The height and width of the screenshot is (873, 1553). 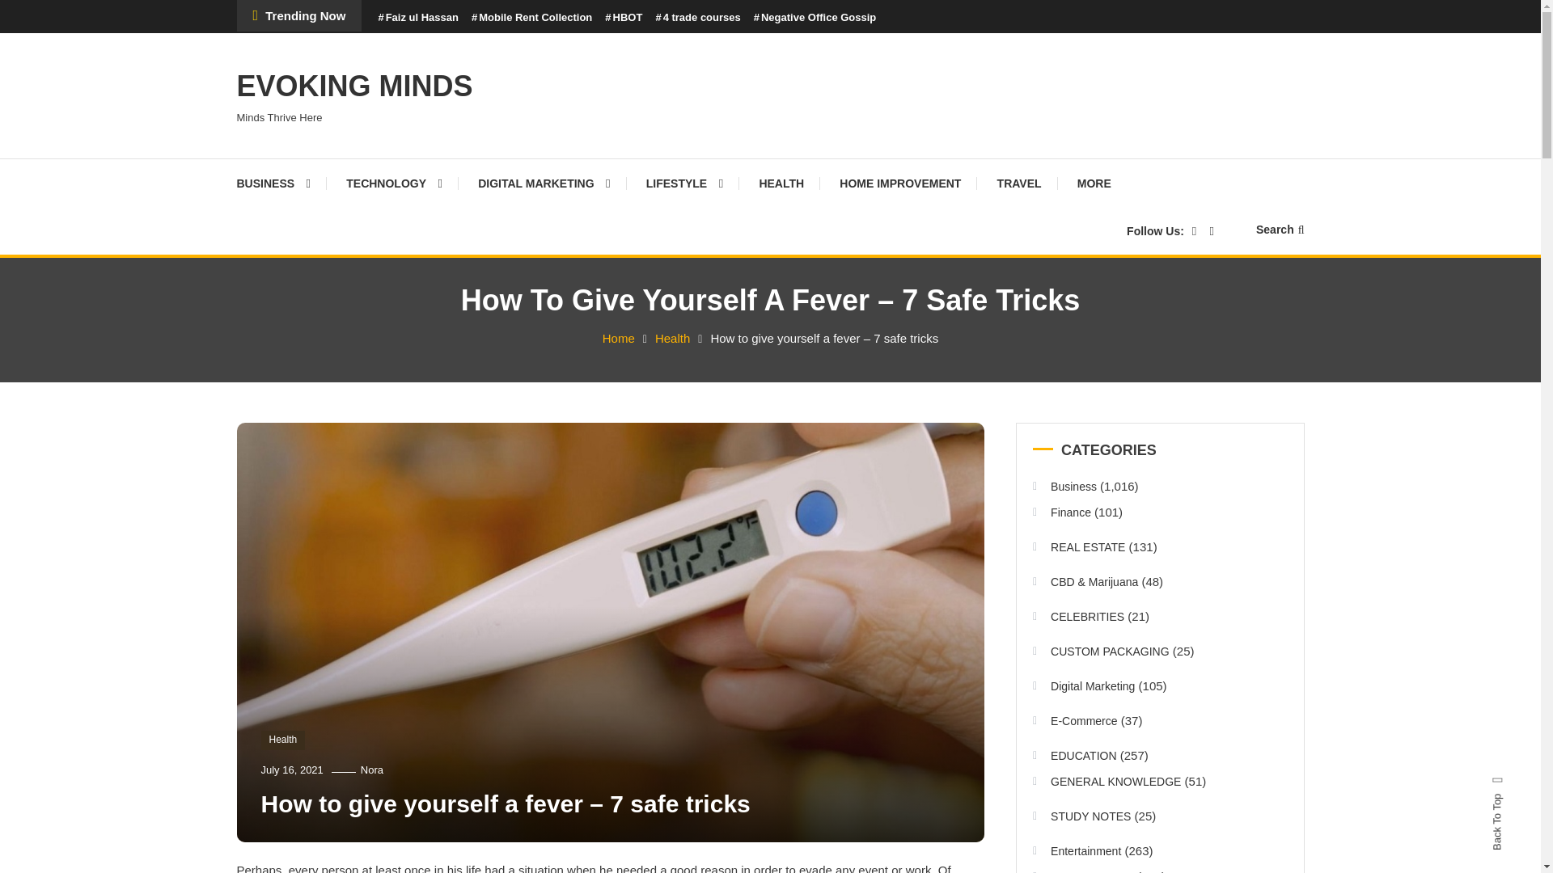 What do you see at coordinates (672, 338) in the screenshot?
I see `Health` at bounding box center [672, 338].